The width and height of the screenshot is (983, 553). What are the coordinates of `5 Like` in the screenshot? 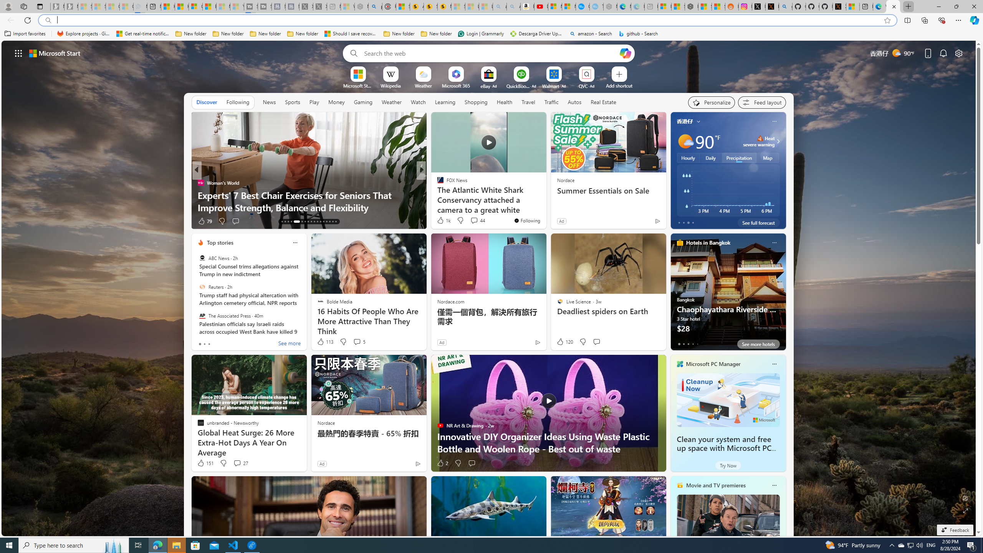 It's located at (440, 221).